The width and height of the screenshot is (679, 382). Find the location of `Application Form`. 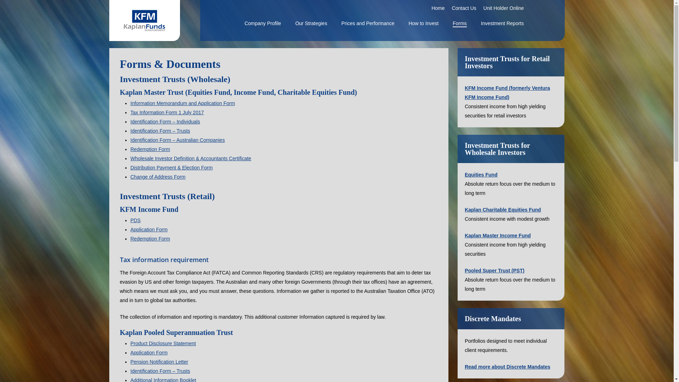

Application Form is located at coordinates (149, 230).